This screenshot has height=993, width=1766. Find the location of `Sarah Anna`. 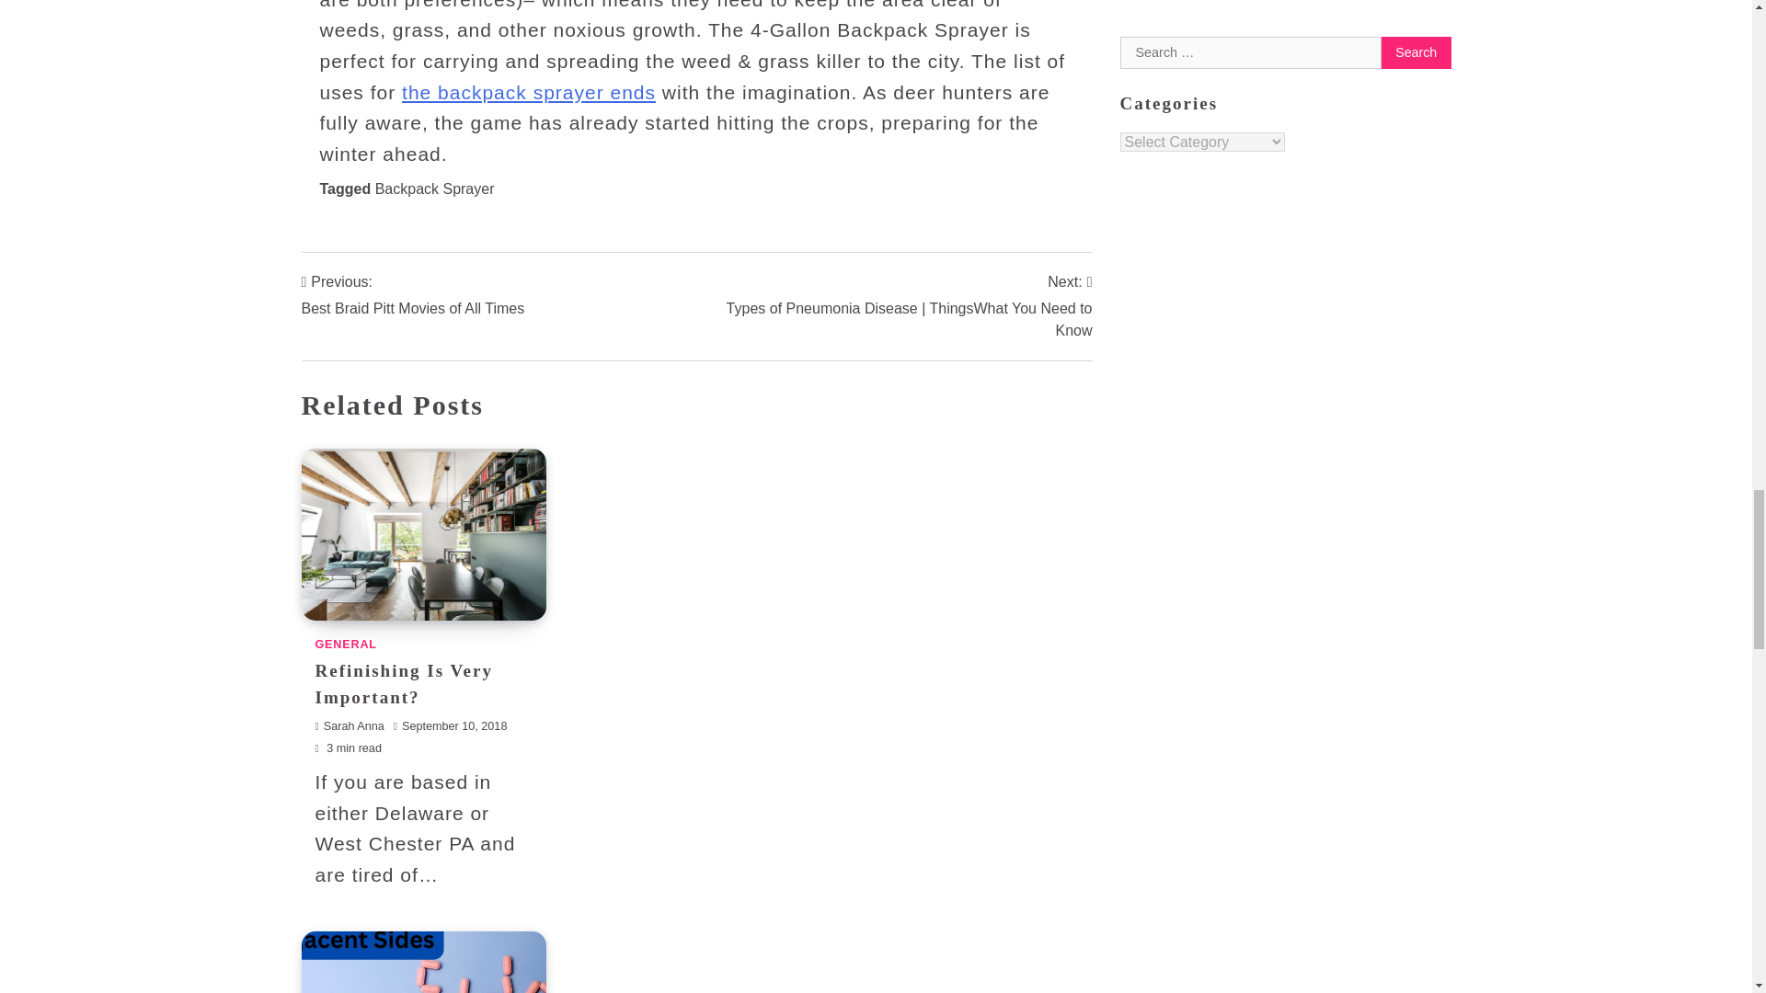

Sarah Anna is located at coordinates (348, 726).